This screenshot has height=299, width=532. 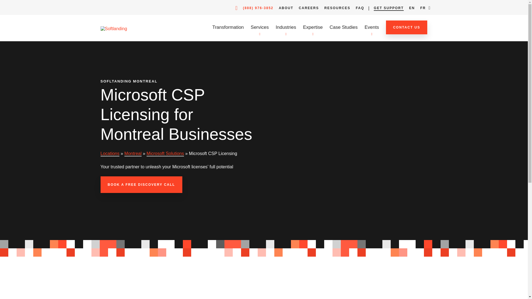 What do you see at coordinates (389, 8) in the screenshot?
I see `GET SUPPORT` at bounding box center [389, 8].